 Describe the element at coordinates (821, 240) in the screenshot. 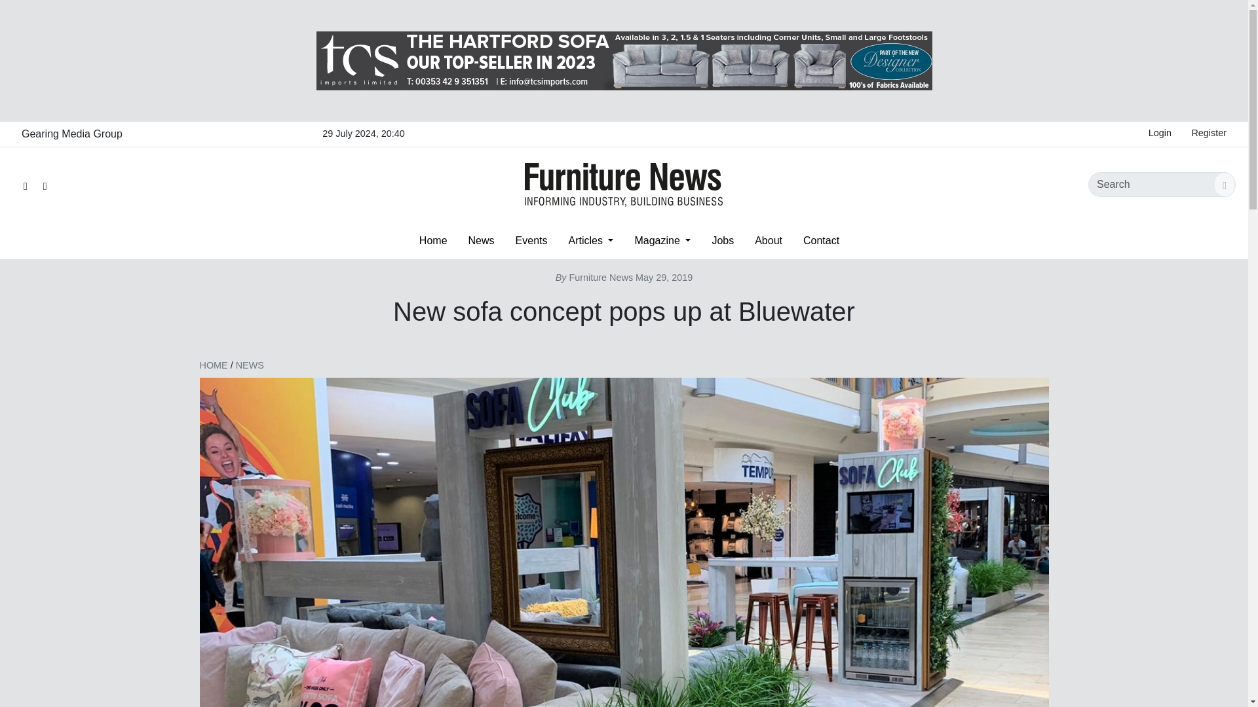

I see `Contact` at that location.